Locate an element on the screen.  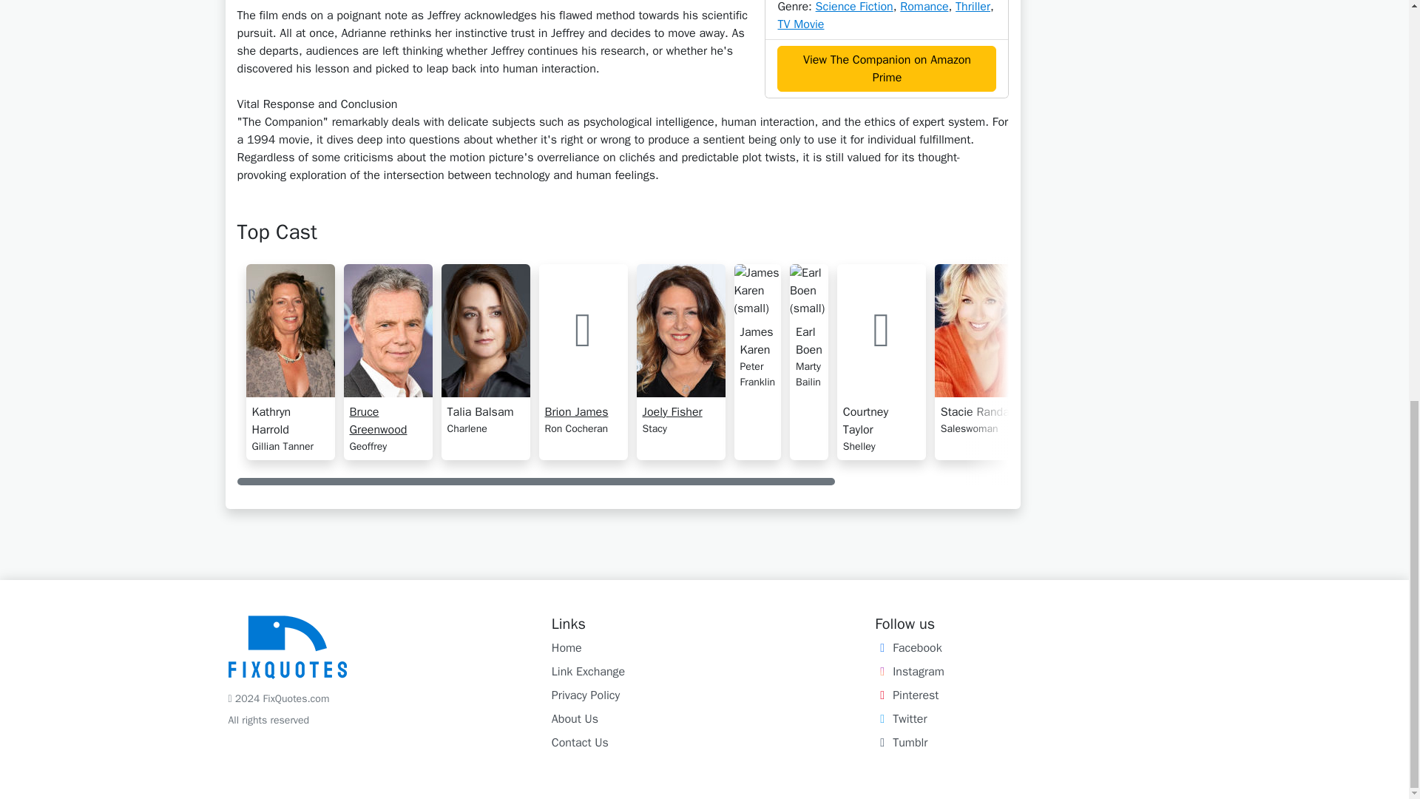
Twitter is located at coordinates (901, 719).